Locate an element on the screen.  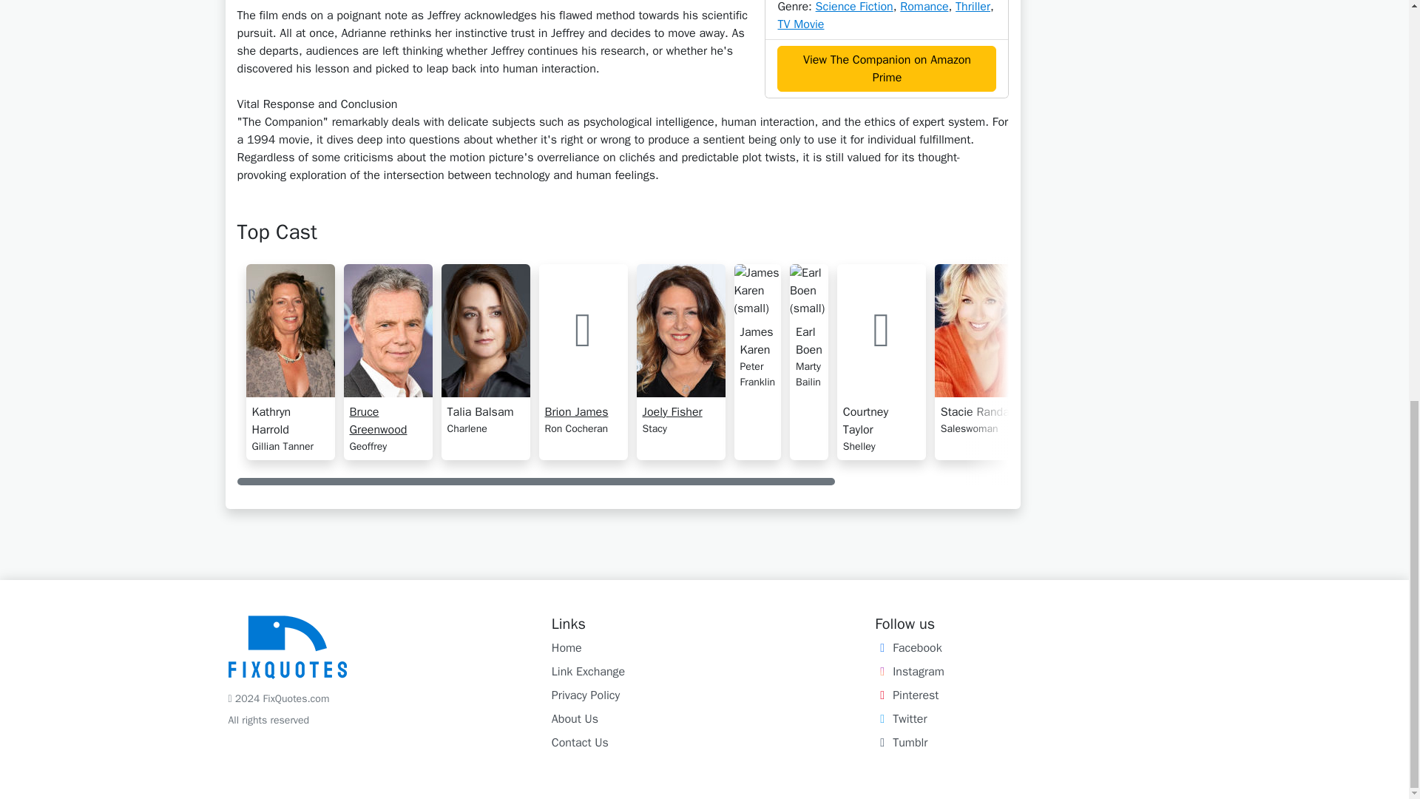
Twitter is located at coordinates (901, 719).